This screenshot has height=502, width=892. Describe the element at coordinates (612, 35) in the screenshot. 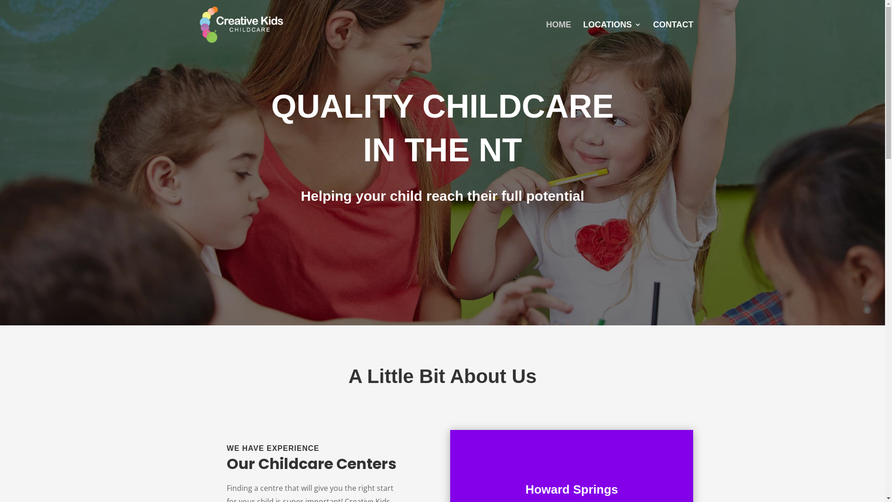

I see `LOCATIONS` at that location.